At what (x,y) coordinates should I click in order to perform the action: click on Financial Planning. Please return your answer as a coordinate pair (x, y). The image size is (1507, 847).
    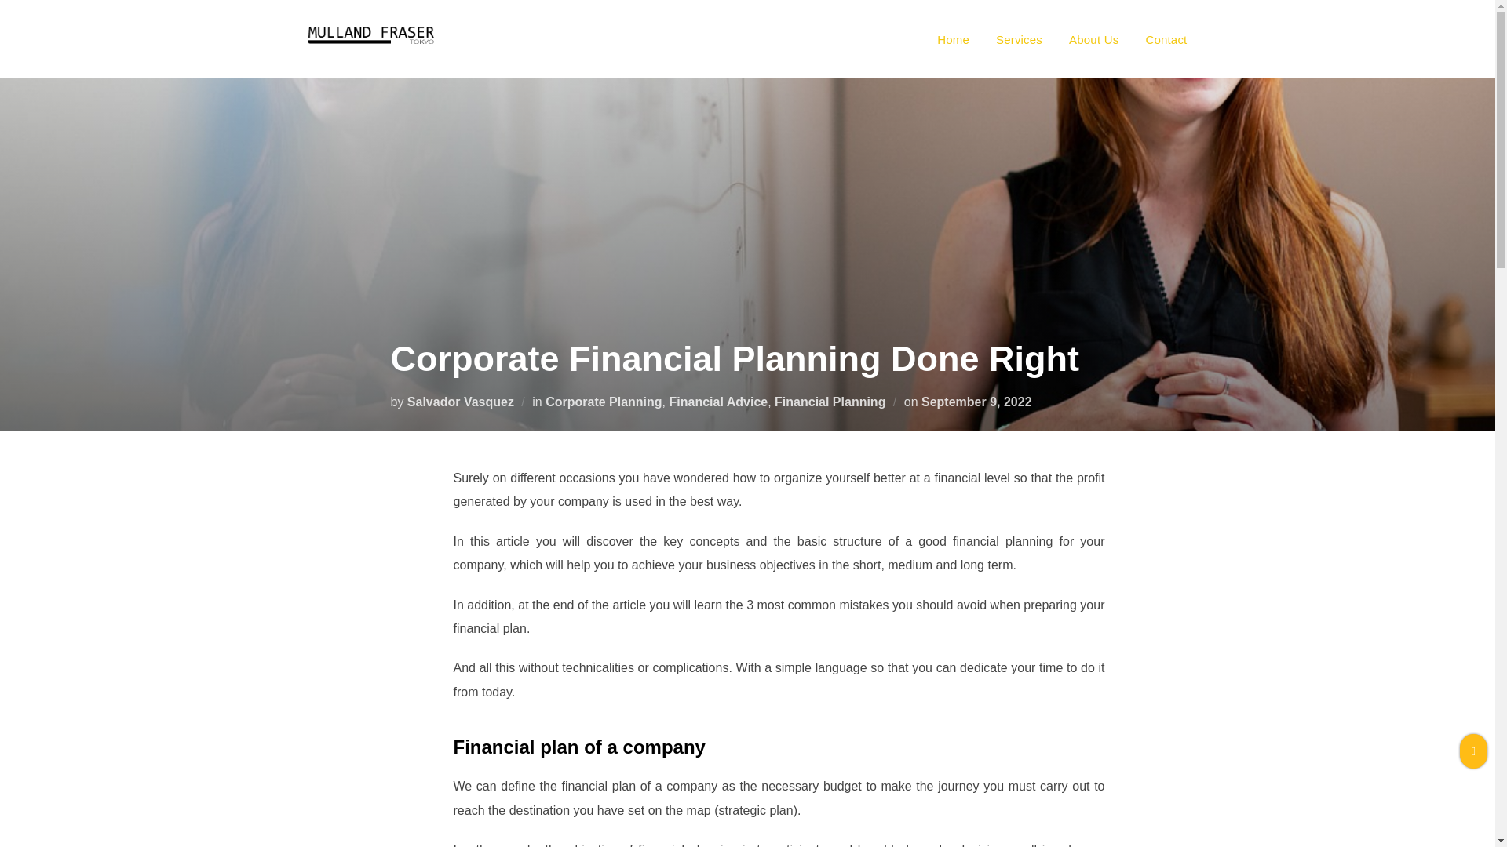
    Looking at the image, I should click on (830, 402).